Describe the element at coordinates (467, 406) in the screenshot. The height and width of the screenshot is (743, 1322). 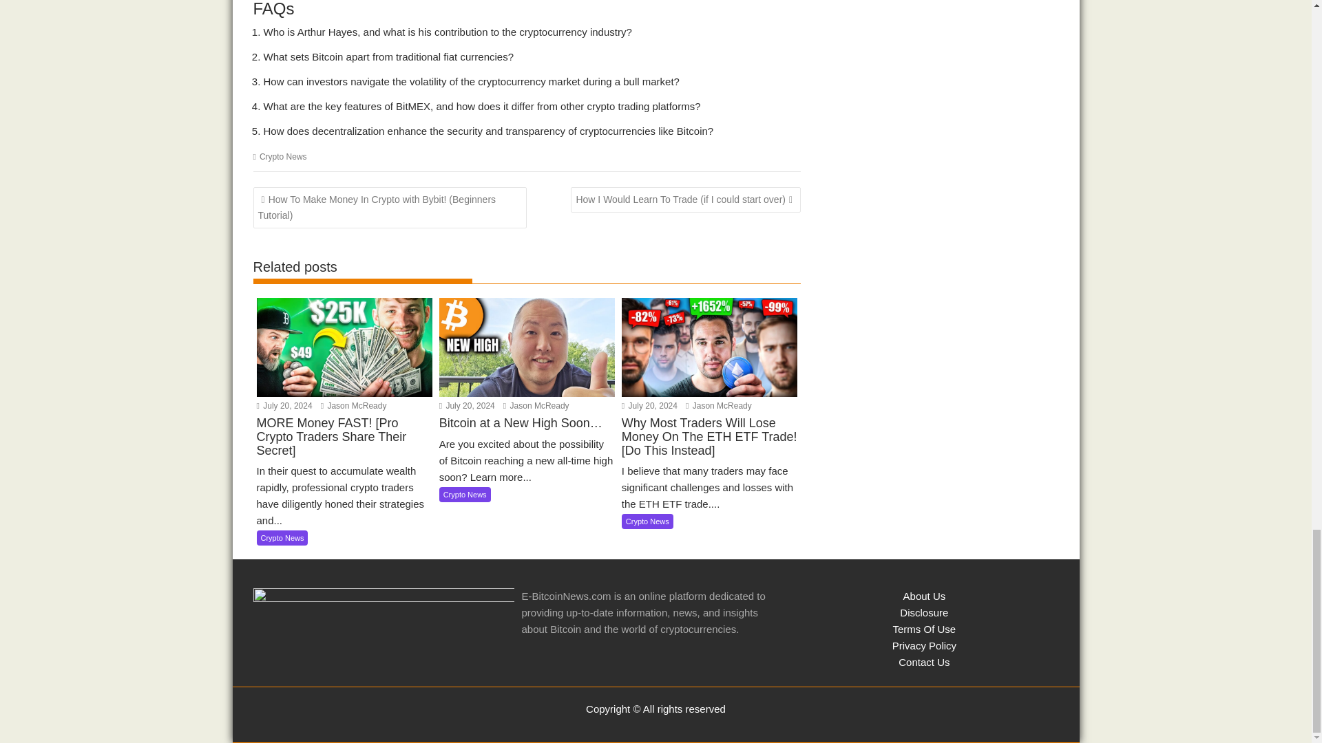
I see `July 20, 2024` at that location.